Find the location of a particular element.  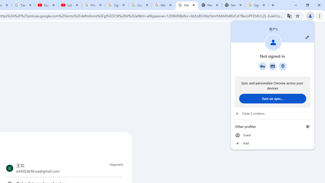

Close 2 windows is located at coordinates (273, 113).